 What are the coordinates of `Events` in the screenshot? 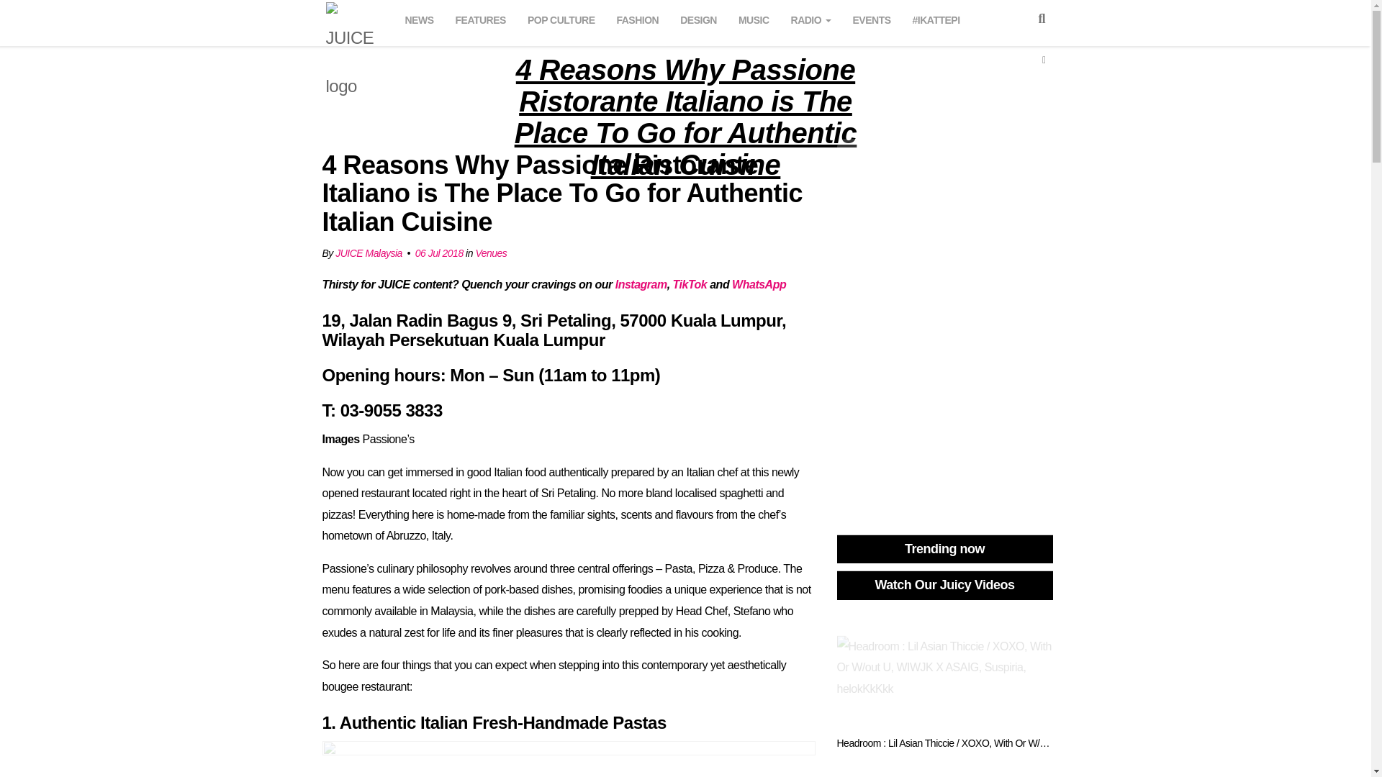 It's located at (872, 18).